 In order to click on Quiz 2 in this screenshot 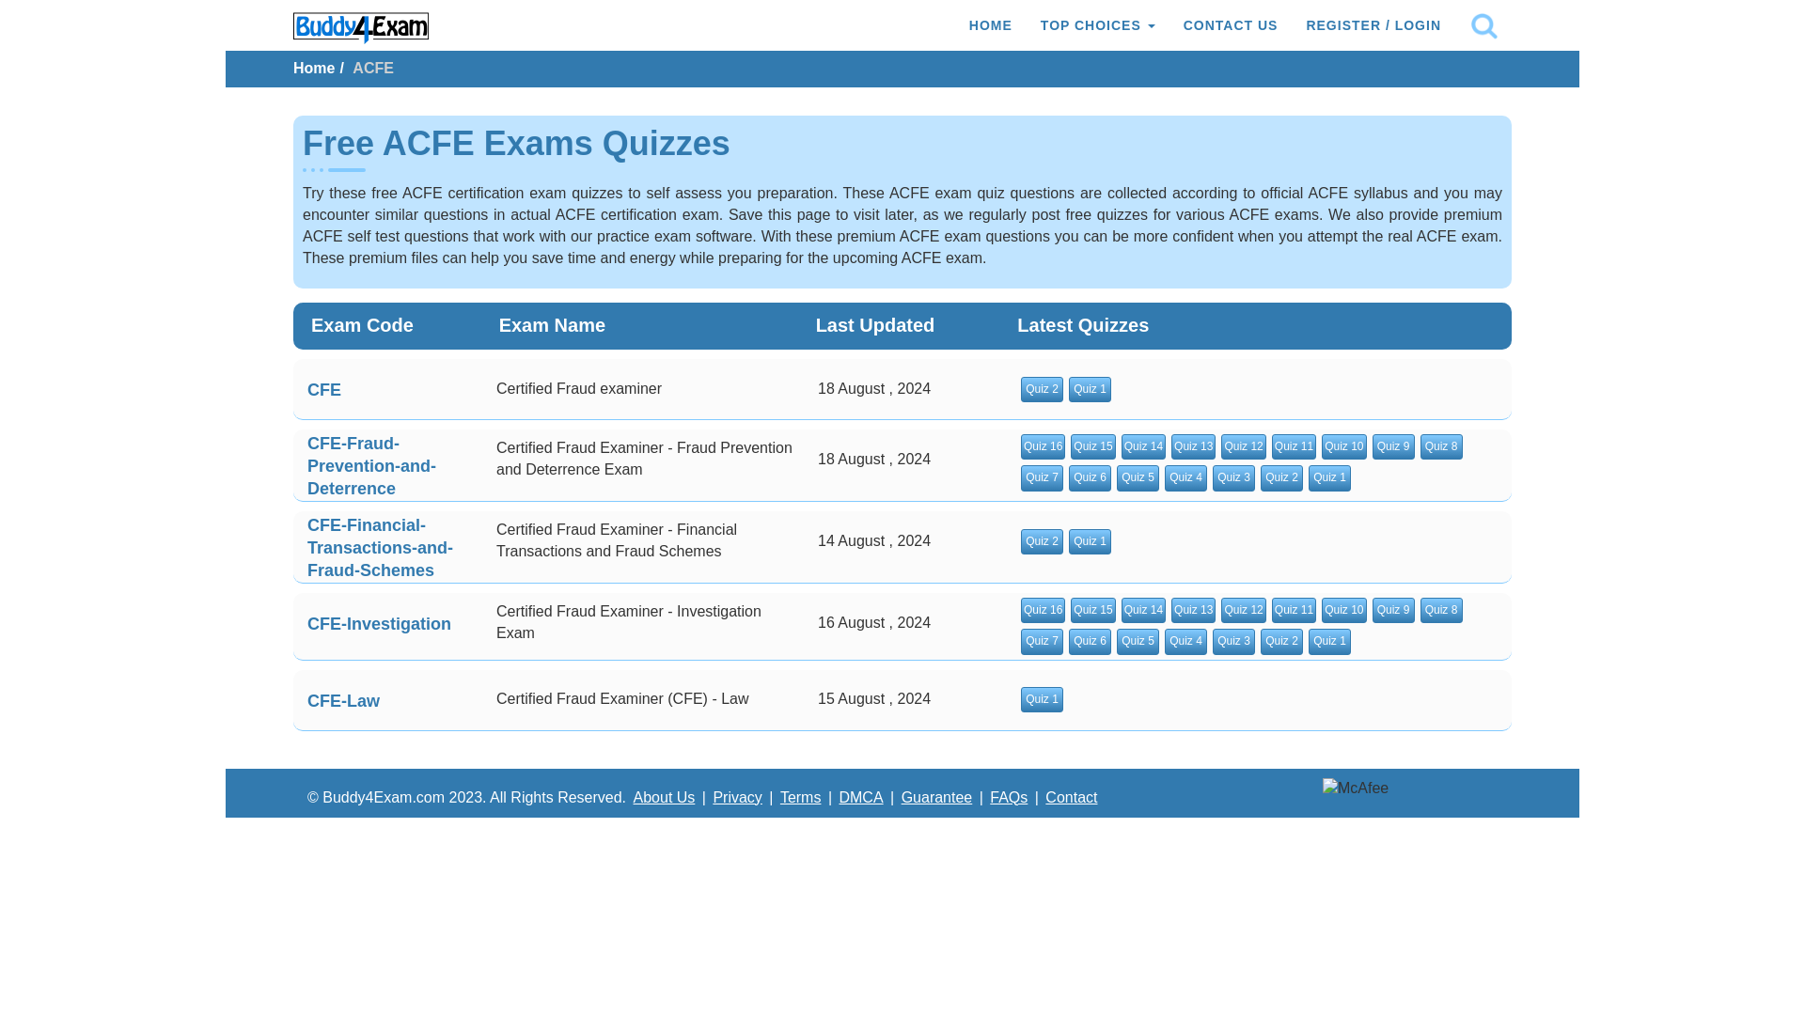, I will do `click(1281, 477)`.